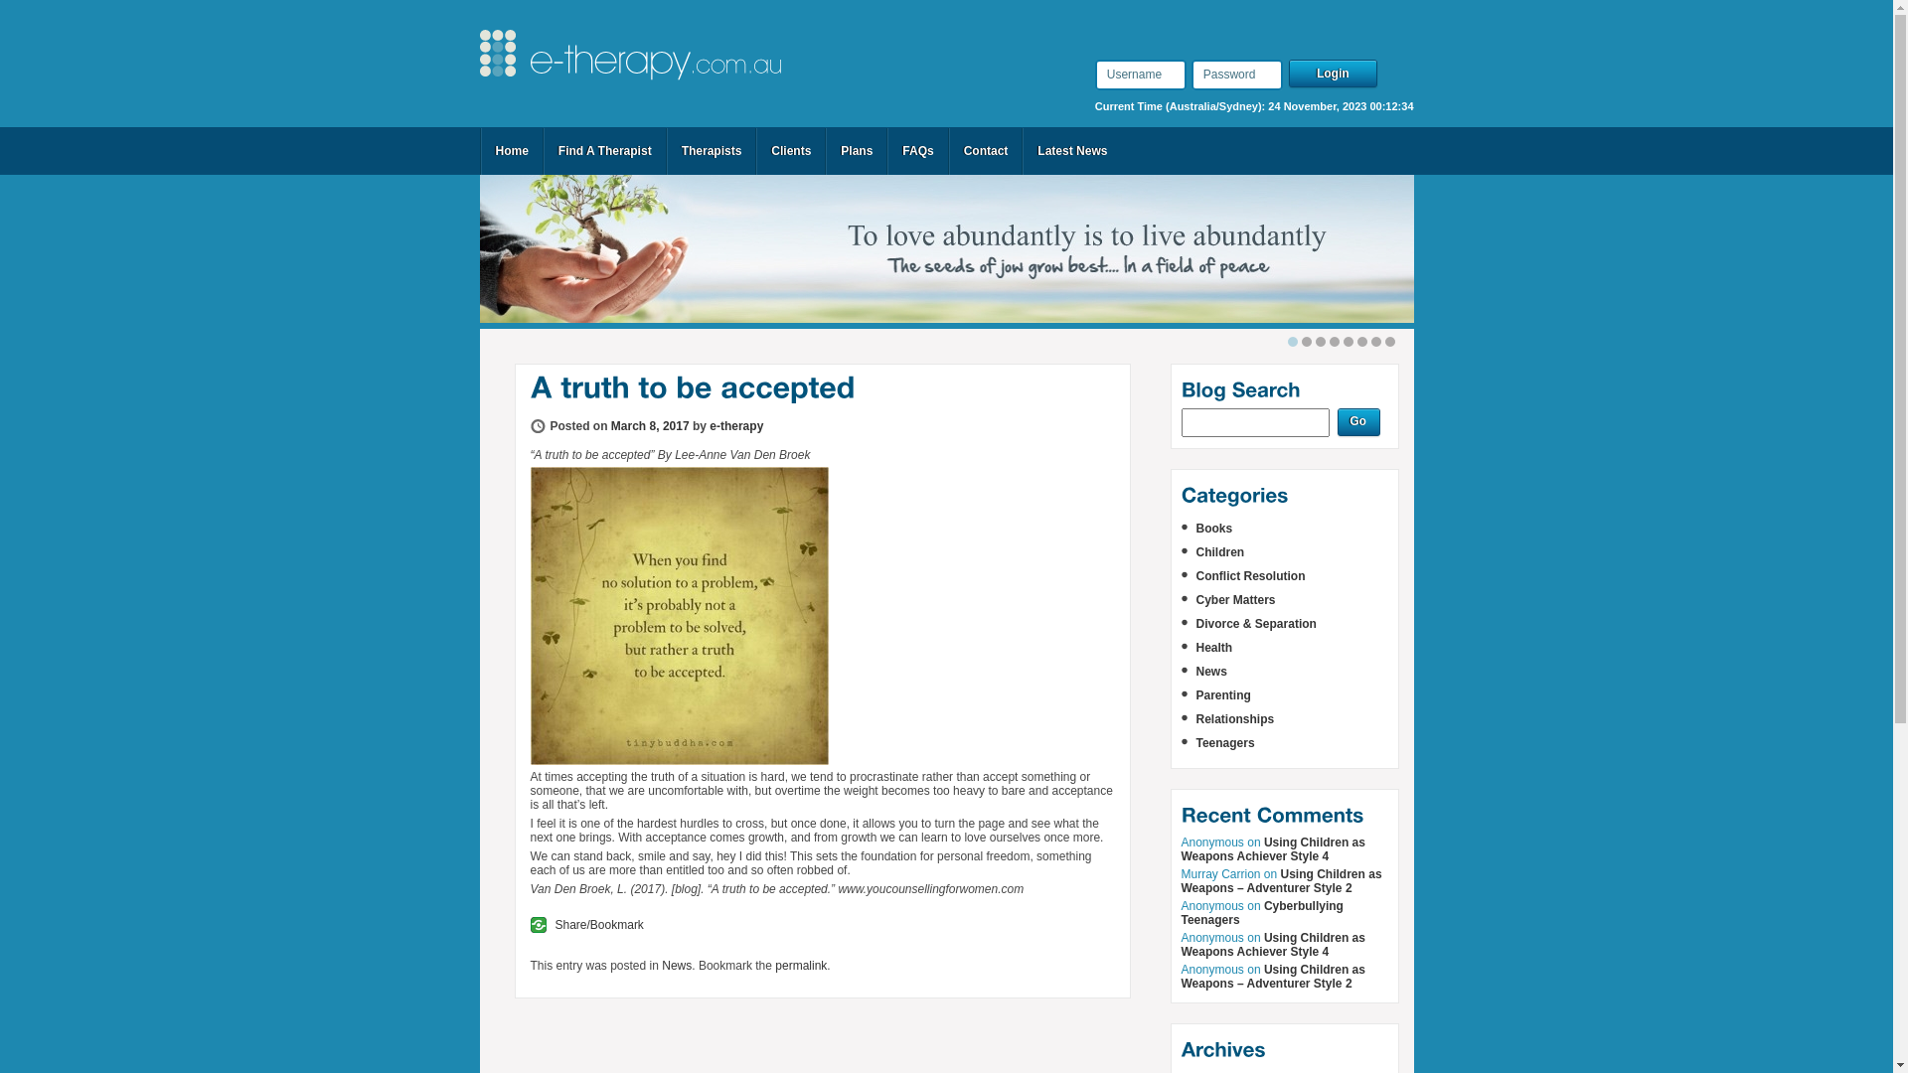 The height and width of the screenshot is (1073, 1908). What do you see at coordinates (1357, 423) in the screenshot?
I see `Go` at bounding box center [1357, 423].